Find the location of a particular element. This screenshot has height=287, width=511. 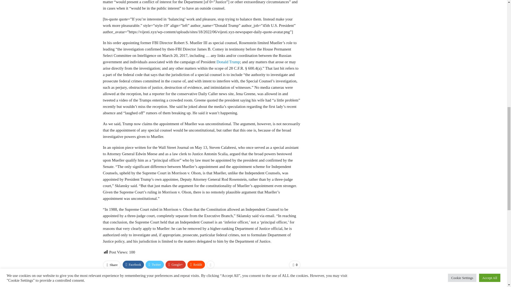

Twitter is located at coordinates (154, 264).